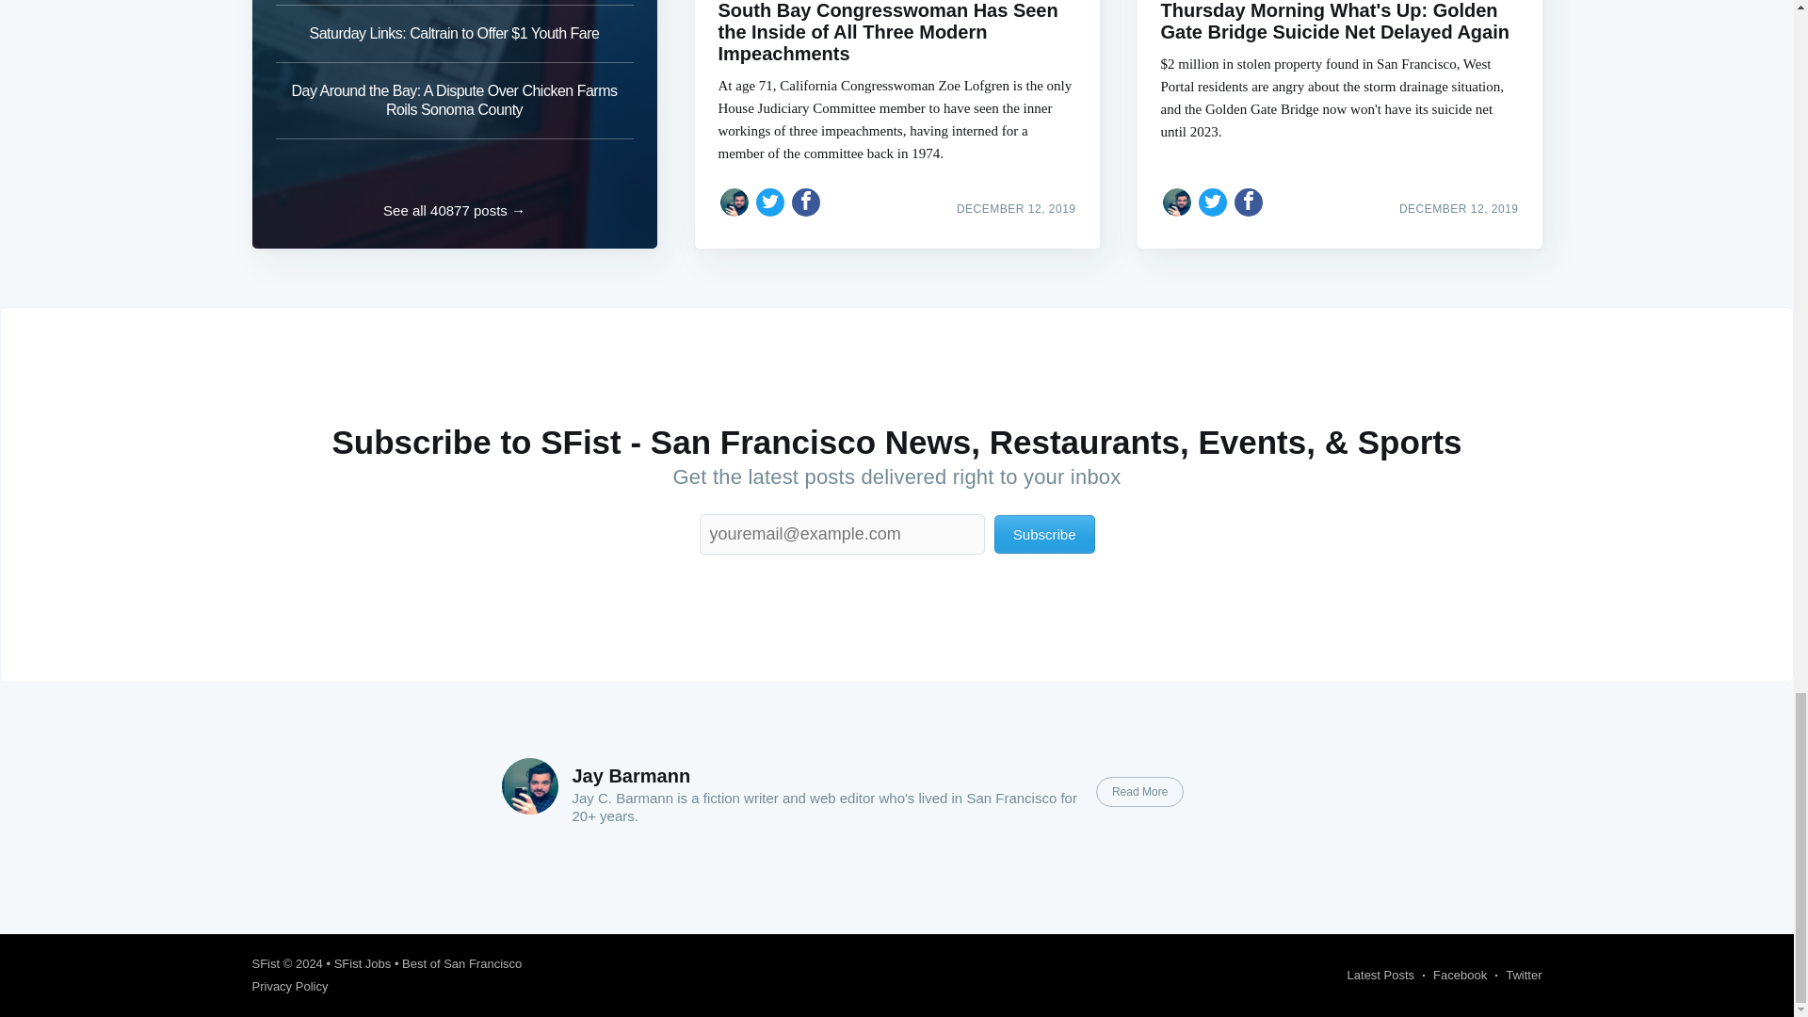  Describe the element at coordinates (1249, 202) in the screenshot. I see `Share on Facebook` at that location.